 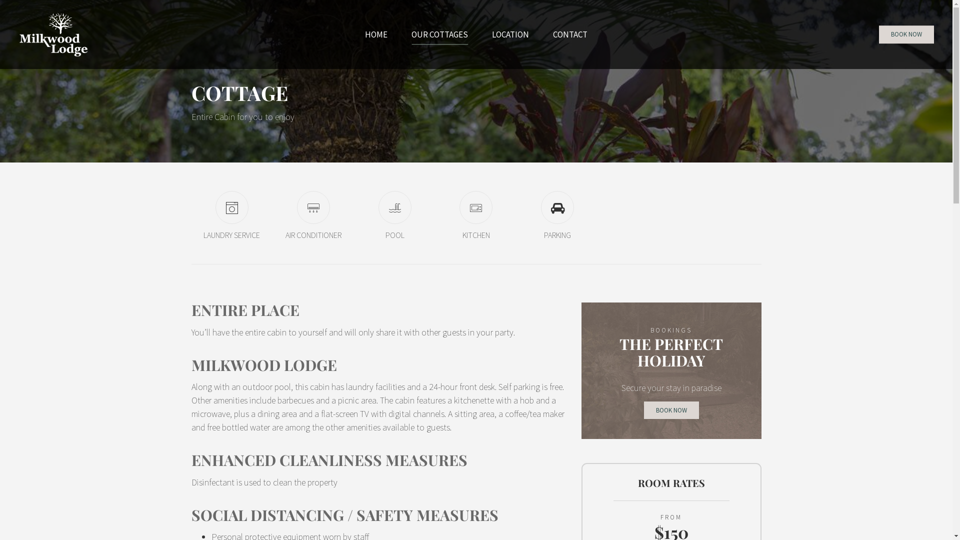 What do you see at coordinates (671, 410) in the screenshot?
I see `BOOK NOW` at bounding box center [671, 410].